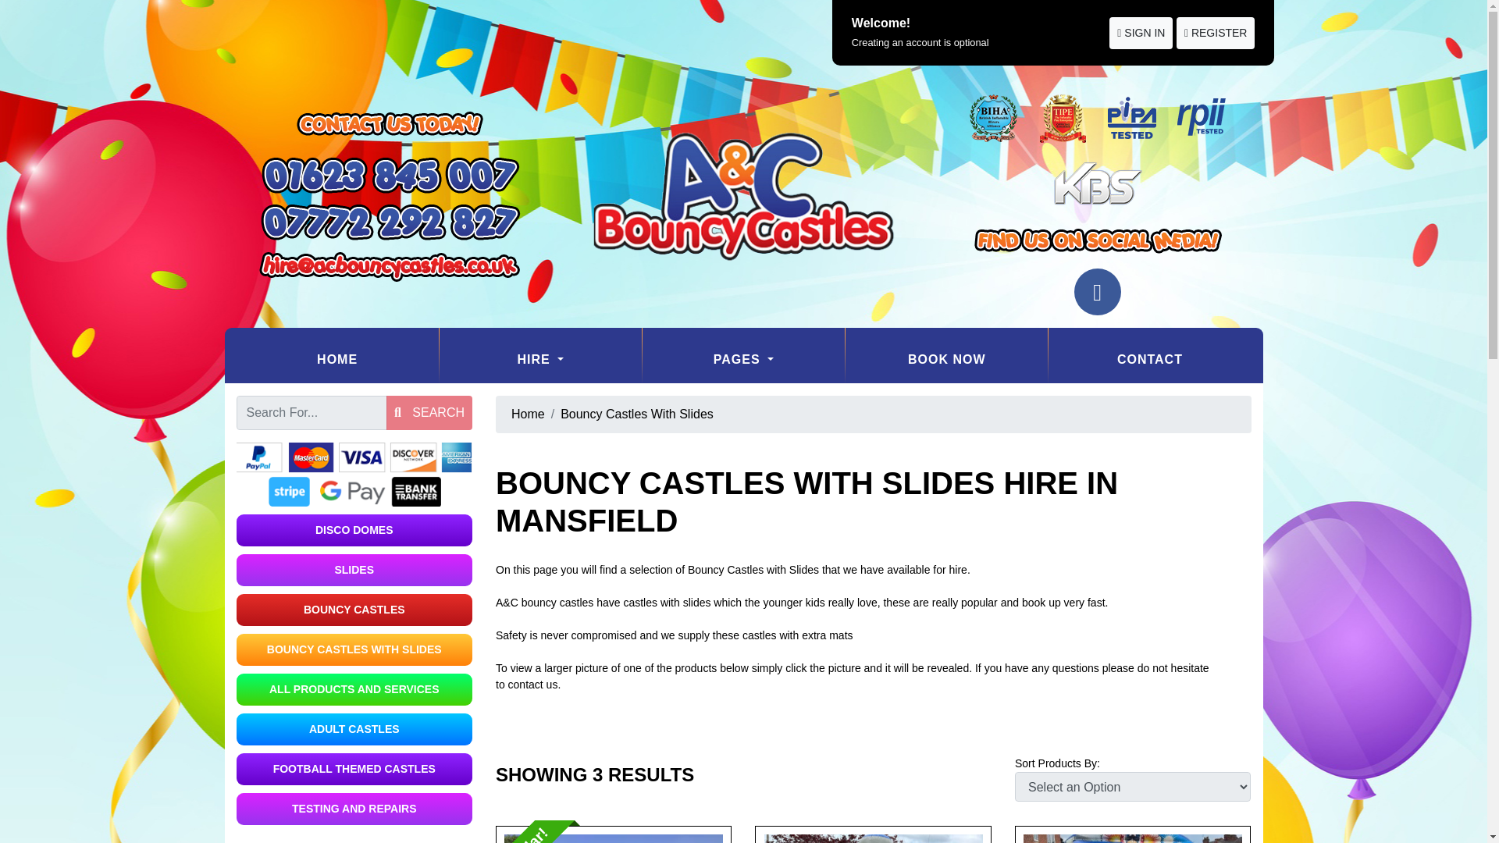 Image resolution: width=1499 pixels, height=843 pixels. I want to click on A and C Bouncy Castles, so click(743, 197).